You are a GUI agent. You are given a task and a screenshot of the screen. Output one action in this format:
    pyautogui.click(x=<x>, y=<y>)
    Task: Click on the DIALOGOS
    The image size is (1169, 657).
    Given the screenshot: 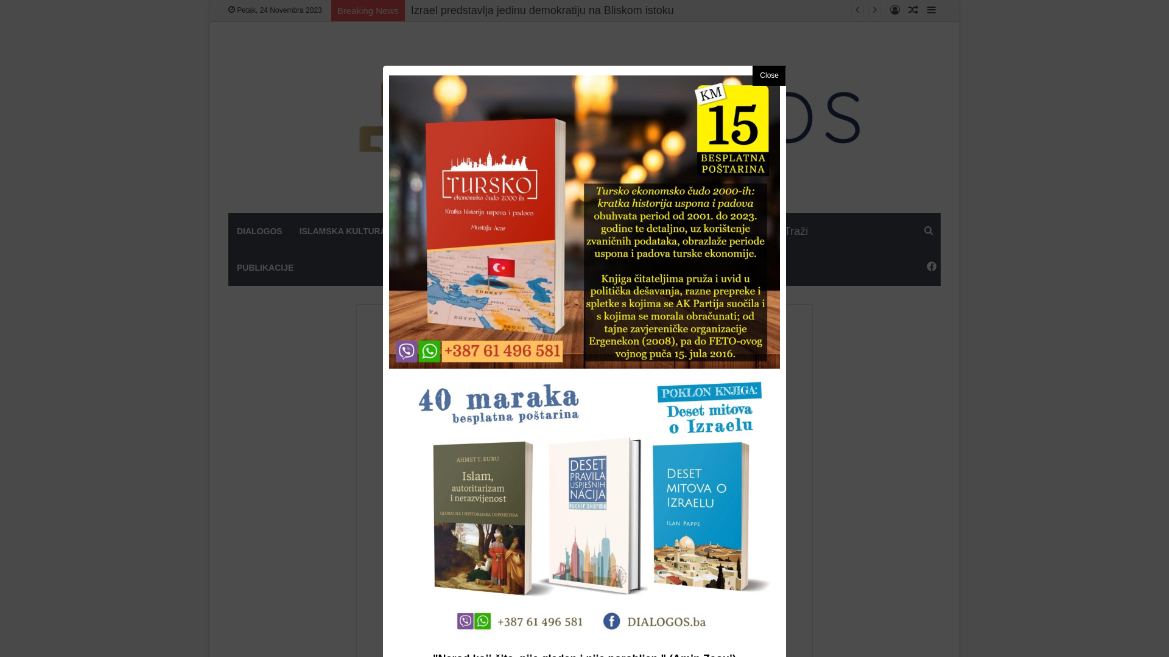 What is the action you would take?
    pyautogui.click(x=259, y=231)
    